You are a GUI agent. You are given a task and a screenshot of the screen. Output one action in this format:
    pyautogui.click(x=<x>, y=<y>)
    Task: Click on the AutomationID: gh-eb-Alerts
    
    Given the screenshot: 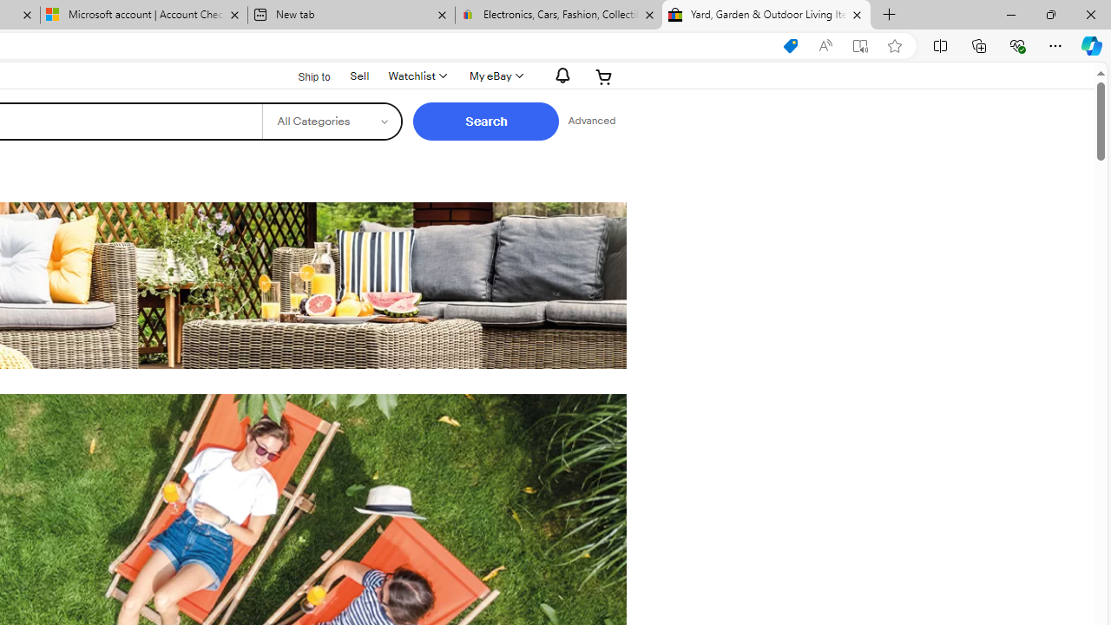 What is the action you would take?
    pyautogui.click(x=560, y=76)
    